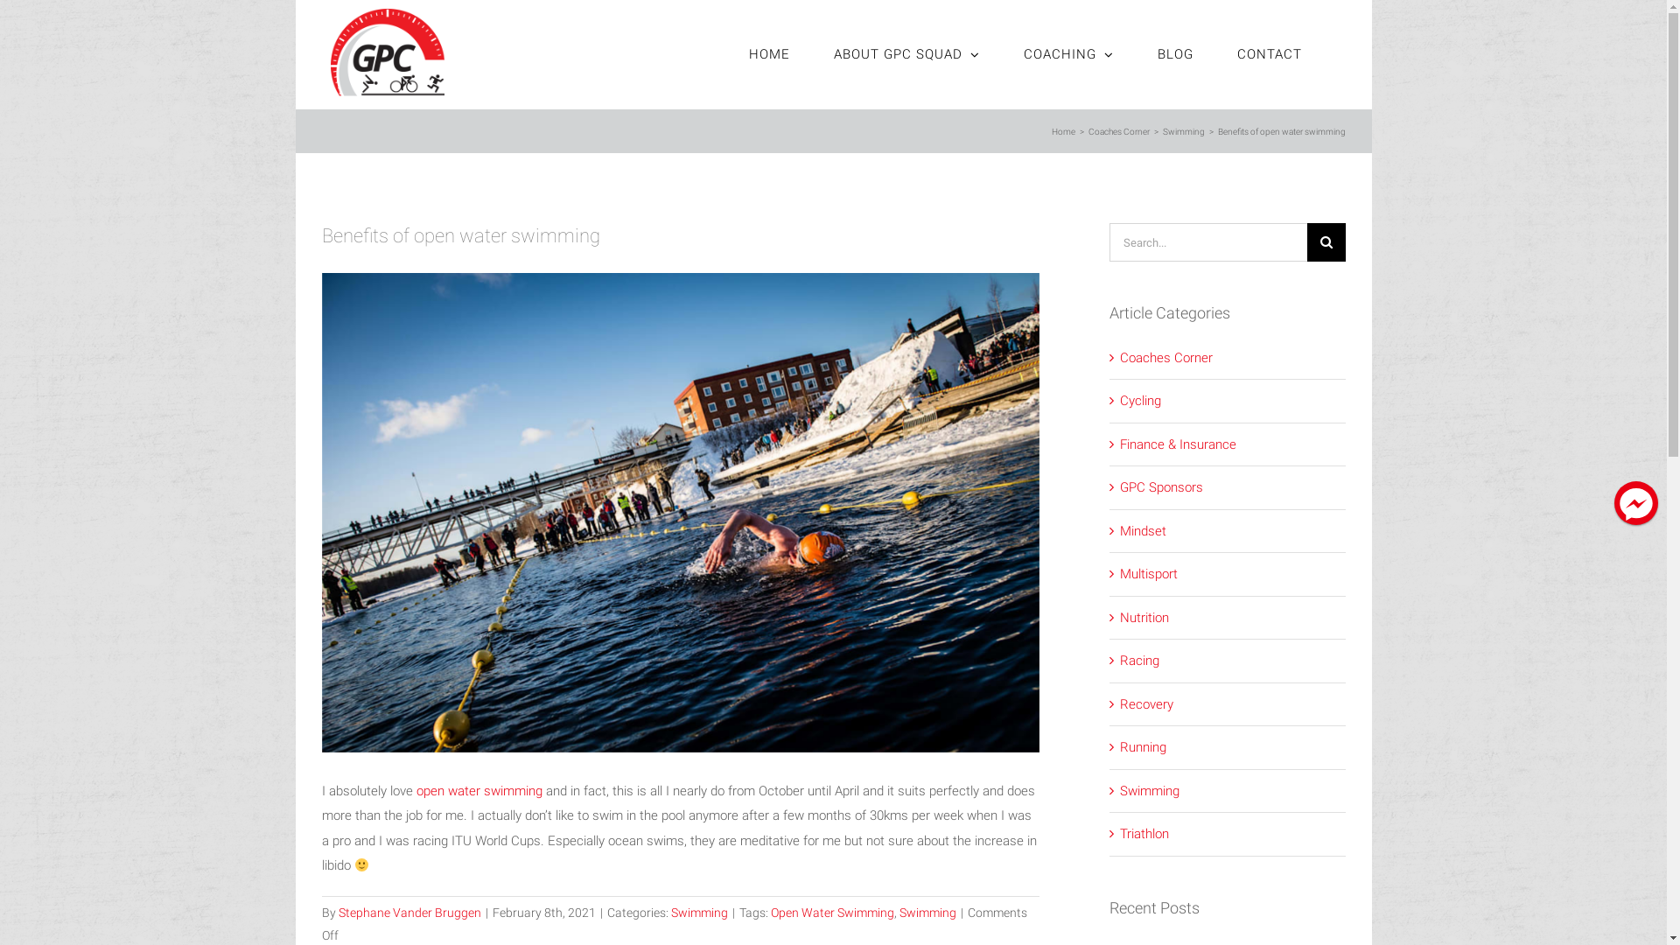  Describe the element at coordinates (1228, 359) in the screenshot. I see `Coaches Corner` at that location.